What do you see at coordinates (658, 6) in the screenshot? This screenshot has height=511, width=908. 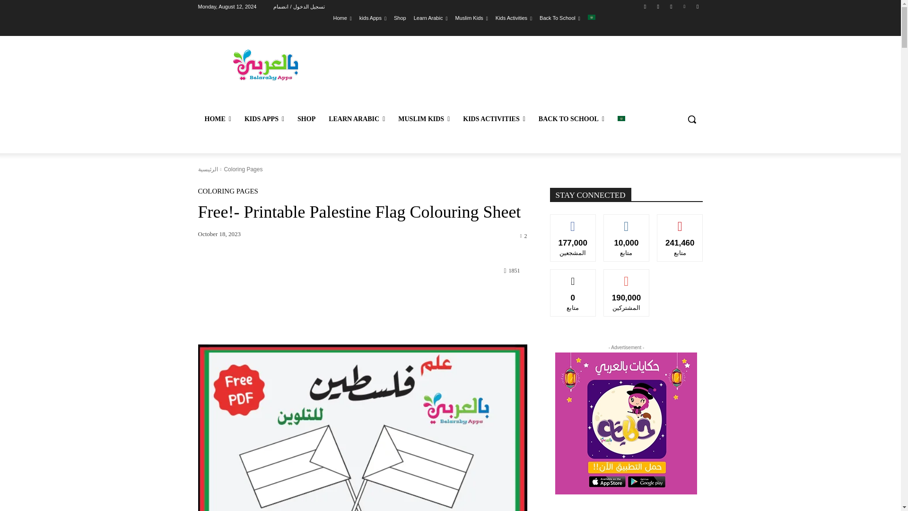 I see `Instagram` at bounding box center [658, 6].